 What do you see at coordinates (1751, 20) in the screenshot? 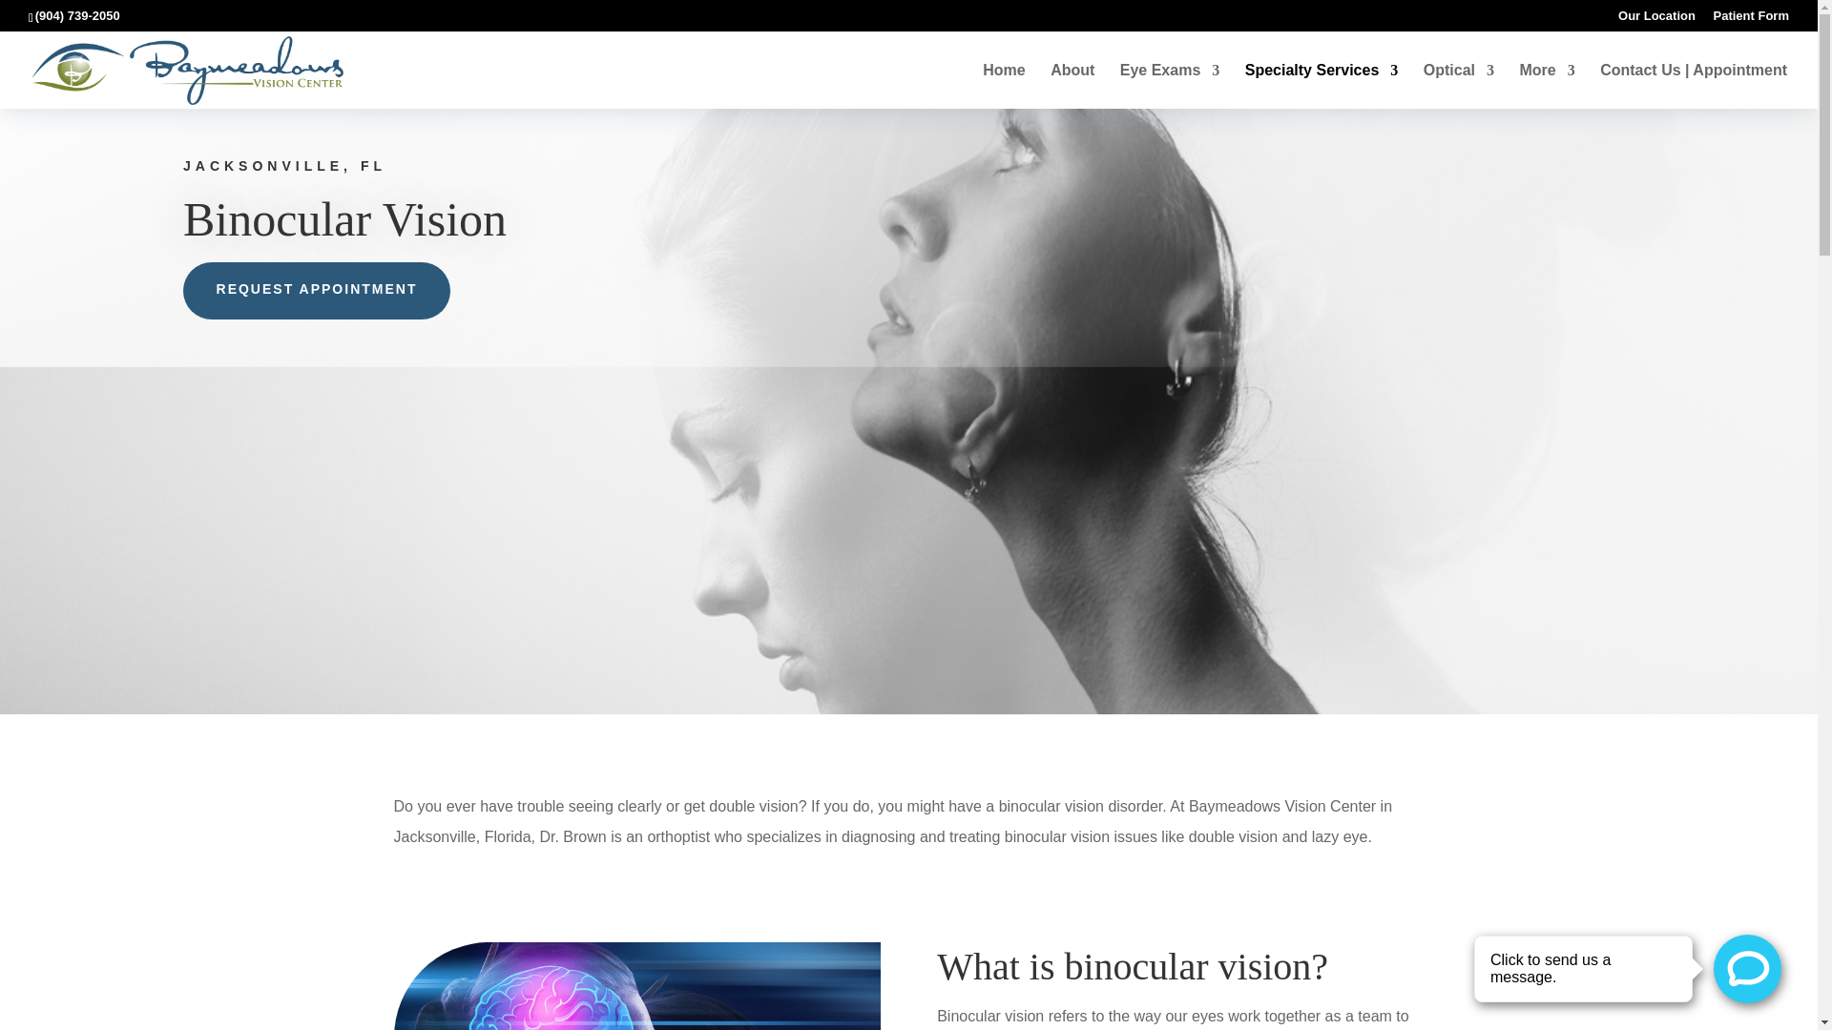
I see `Patient Form` at bounding box center [1751, 20].